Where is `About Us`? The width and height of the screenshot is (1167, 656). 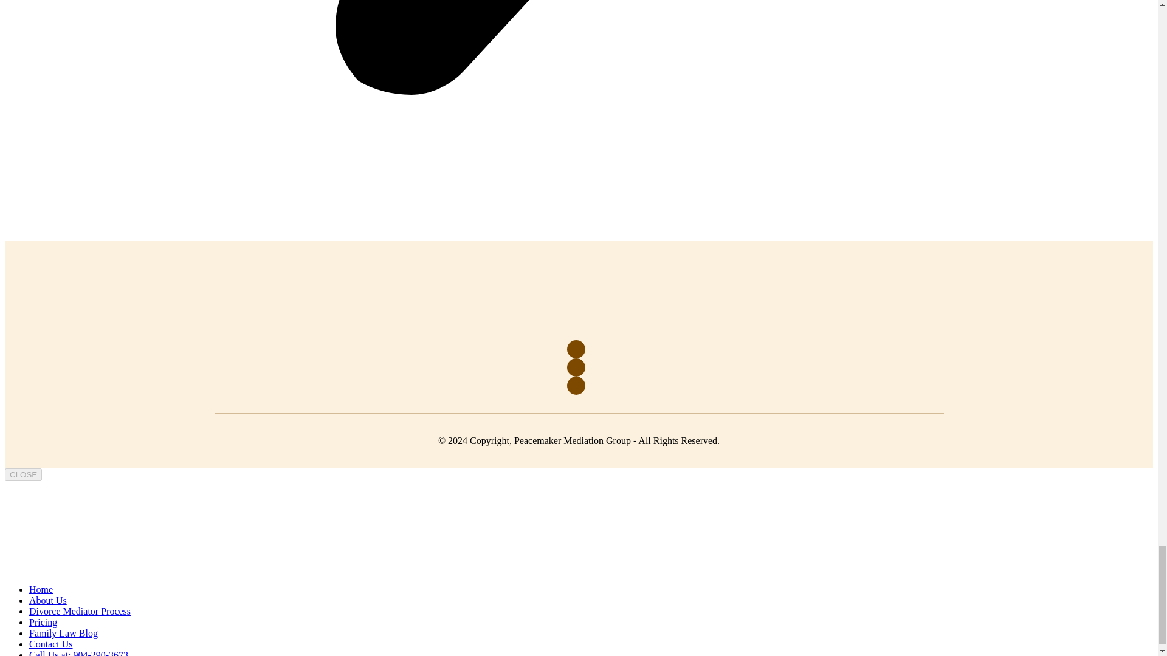
About Us is located at coordinates (47, 600).